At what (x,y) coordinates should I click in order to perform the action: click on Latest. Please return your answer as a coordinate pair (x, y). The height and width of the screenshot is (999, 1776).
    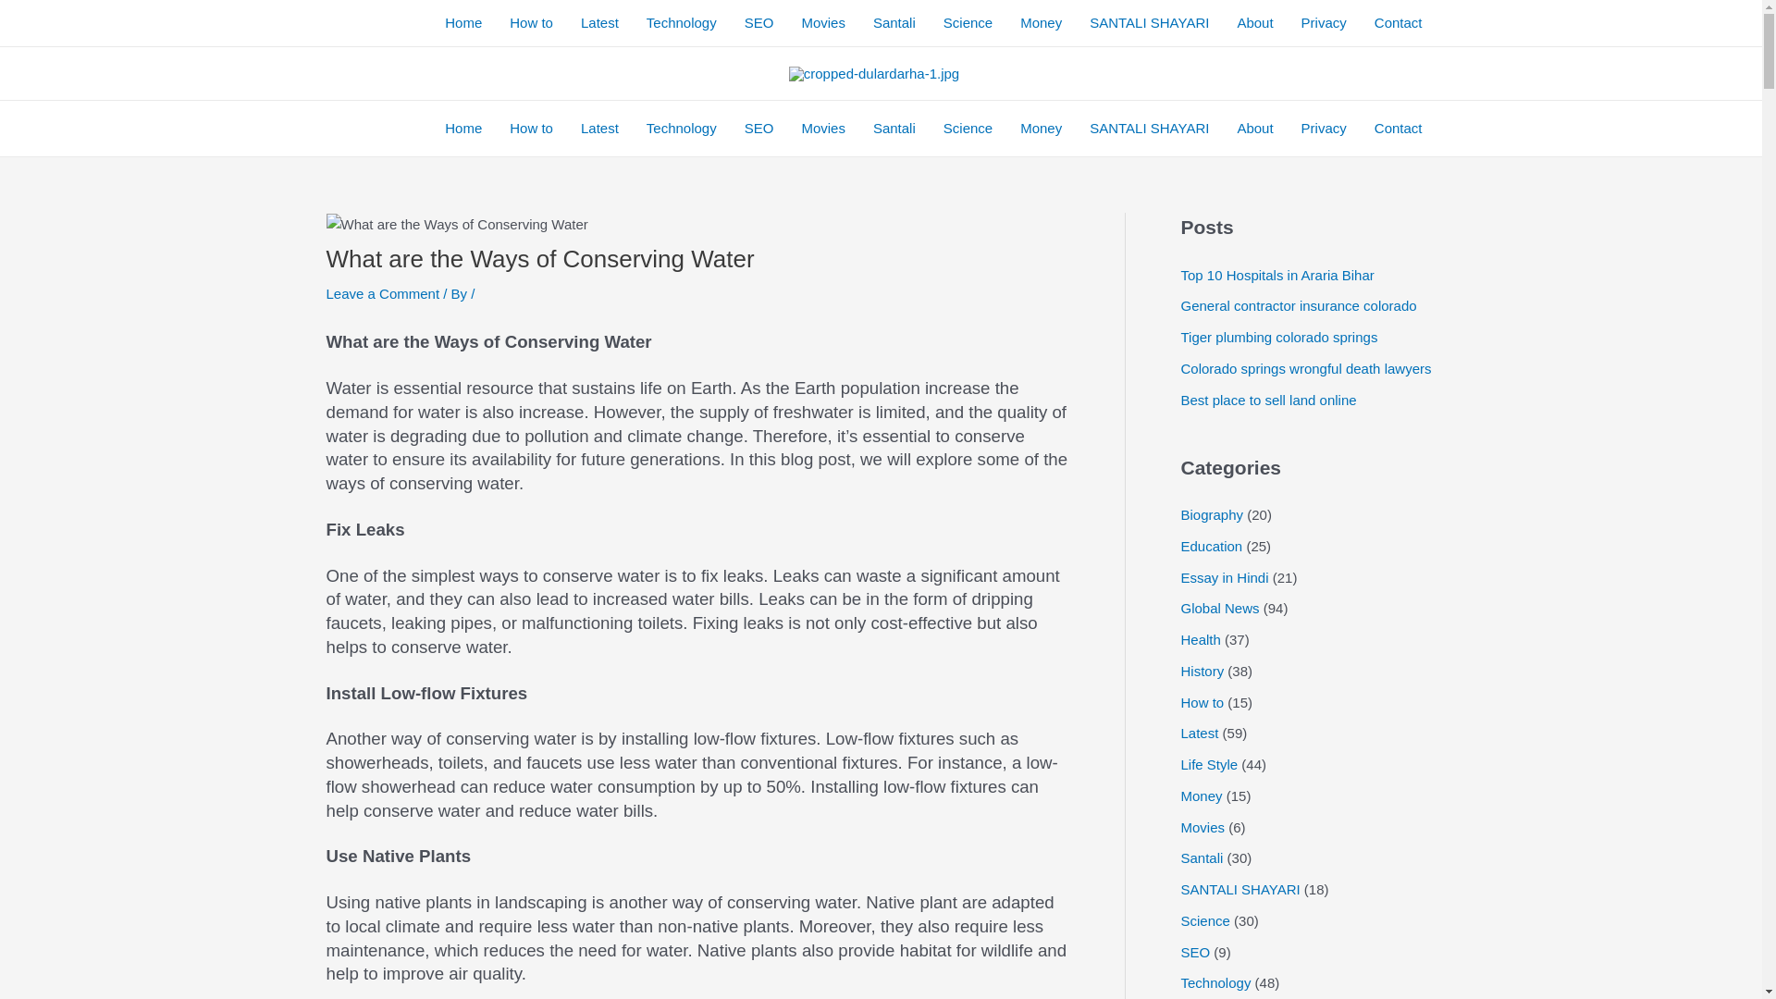
    Looking at the image, I should click on (599, 22).